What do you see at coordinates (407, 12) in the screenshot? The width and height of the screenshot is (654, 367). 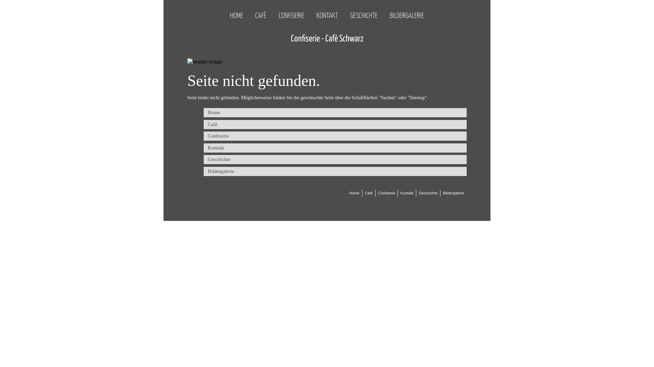 I see `BILDERGALERIE` at bounding box center [407, 12].